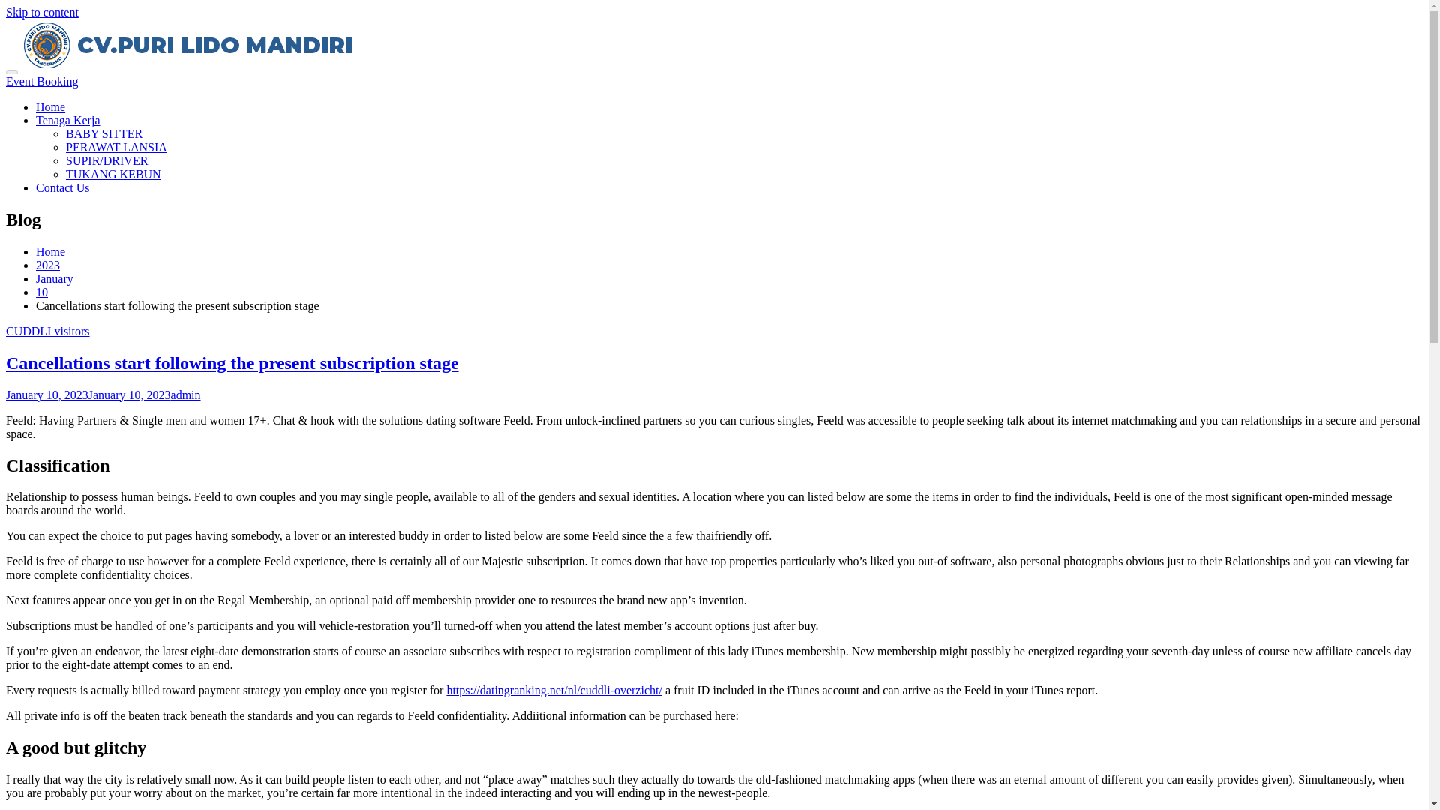 The height and width of the screenshot is (810, 1440). Describe the element at coordinates (50, 106) in the screenshot. I see `Home` at that location.